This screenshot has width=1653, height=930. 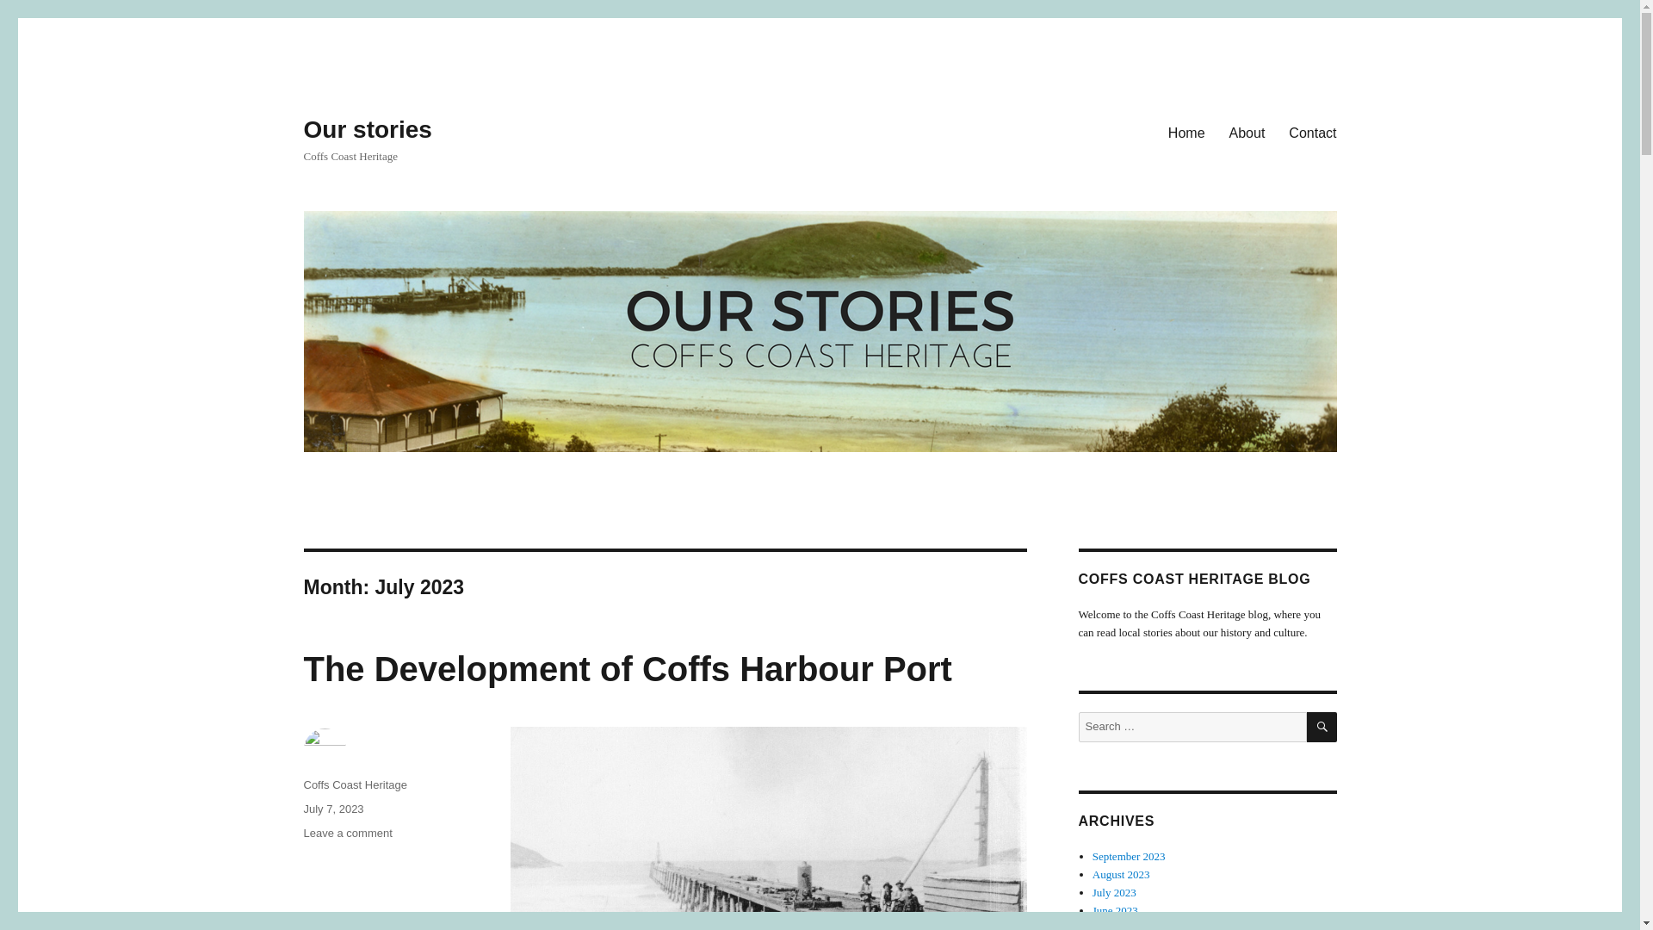 What do you see at coordinates (1116, 909) in the screenshot?
I see `July 7, 2023` at bounding box center [1116, 909].